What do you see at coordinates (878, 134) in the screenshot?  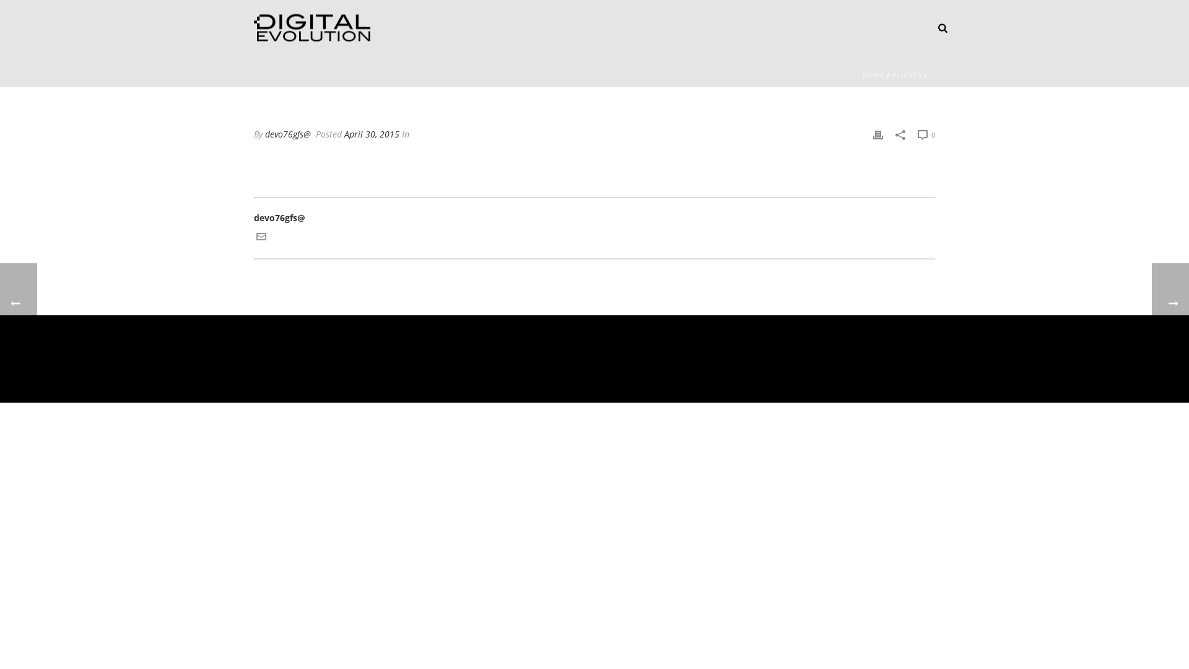 I see `Print` at bounding box center [878, 134].